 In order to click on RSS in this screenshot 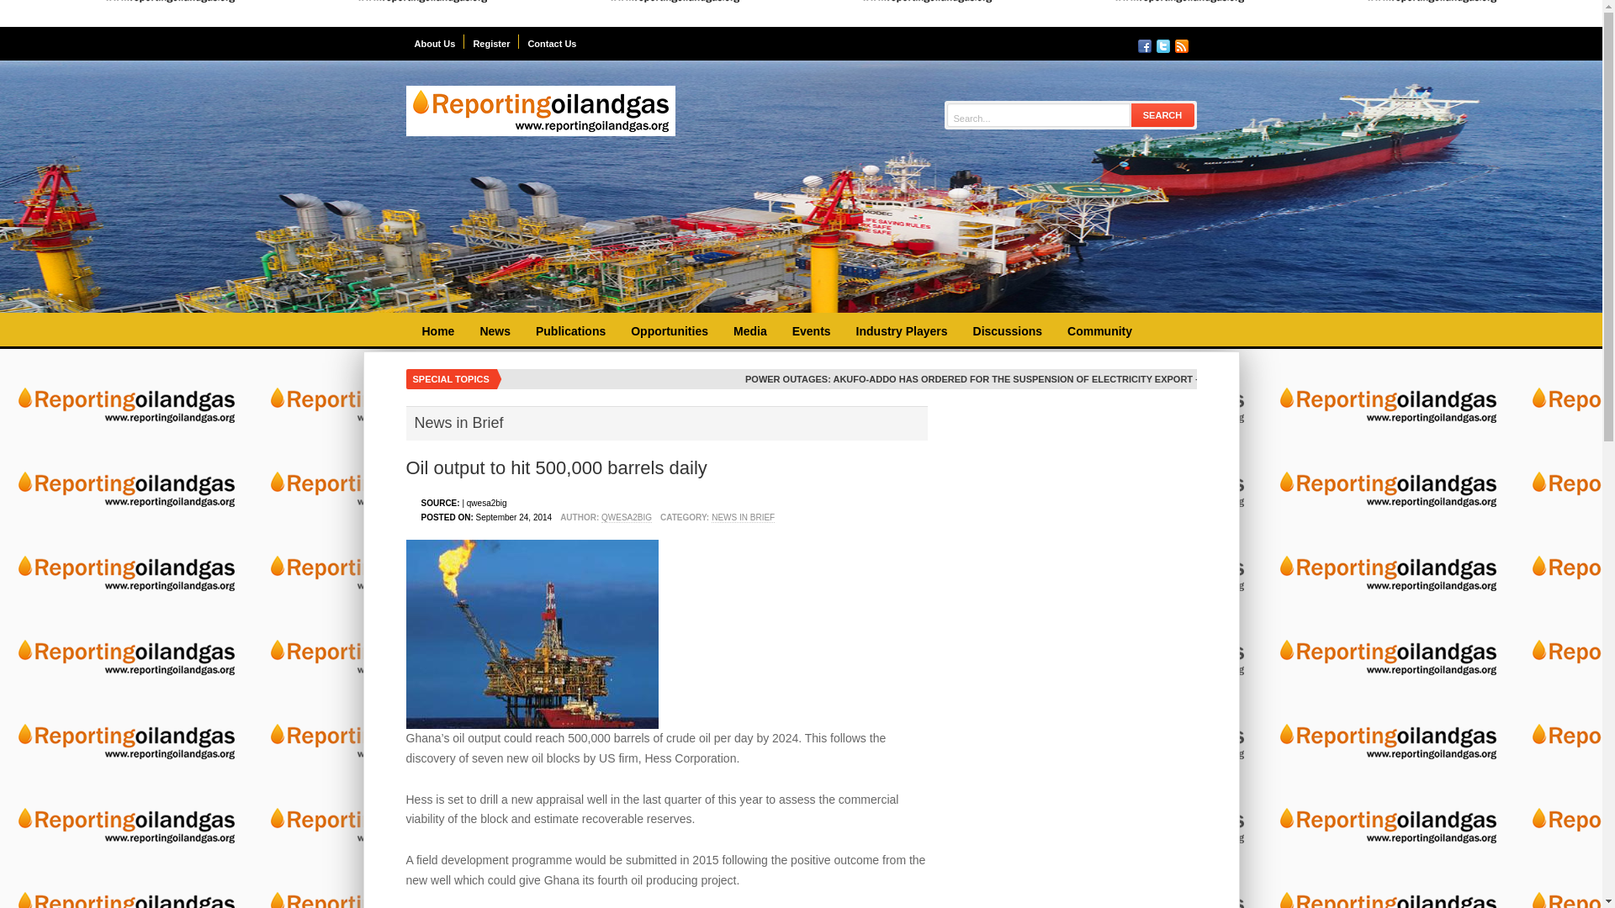, I will do `click(1180, 45)`.